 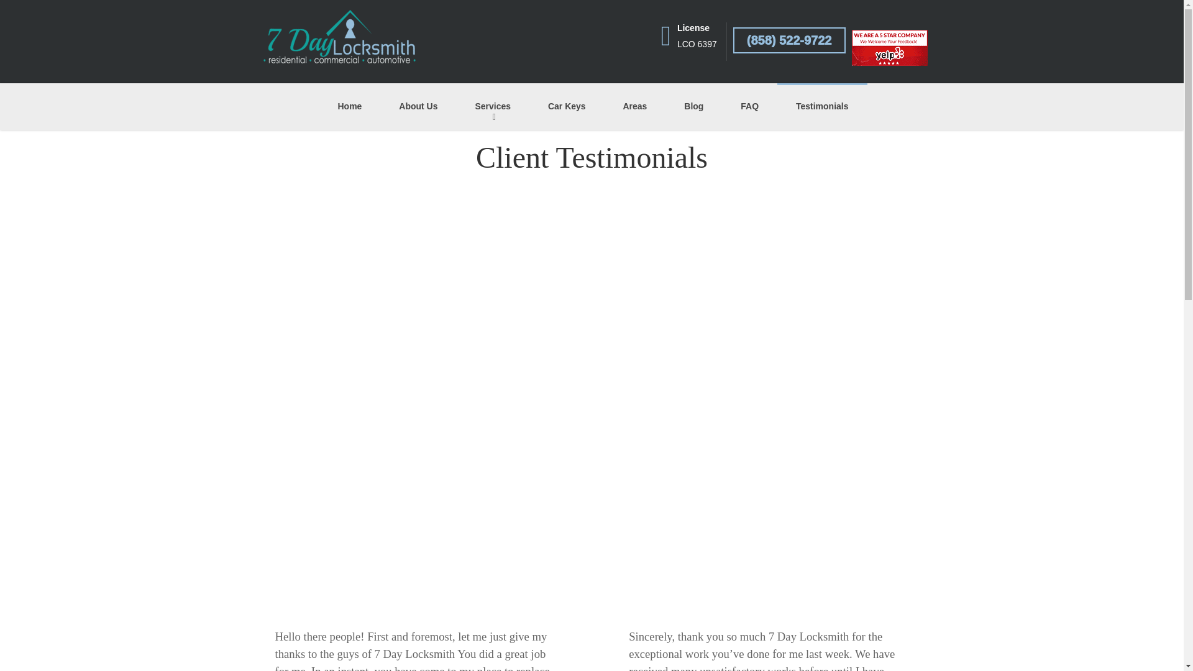 What do you see at coordinates (492, 106) in the screenshot?
I see `Services` at bounding box center [492, 106].